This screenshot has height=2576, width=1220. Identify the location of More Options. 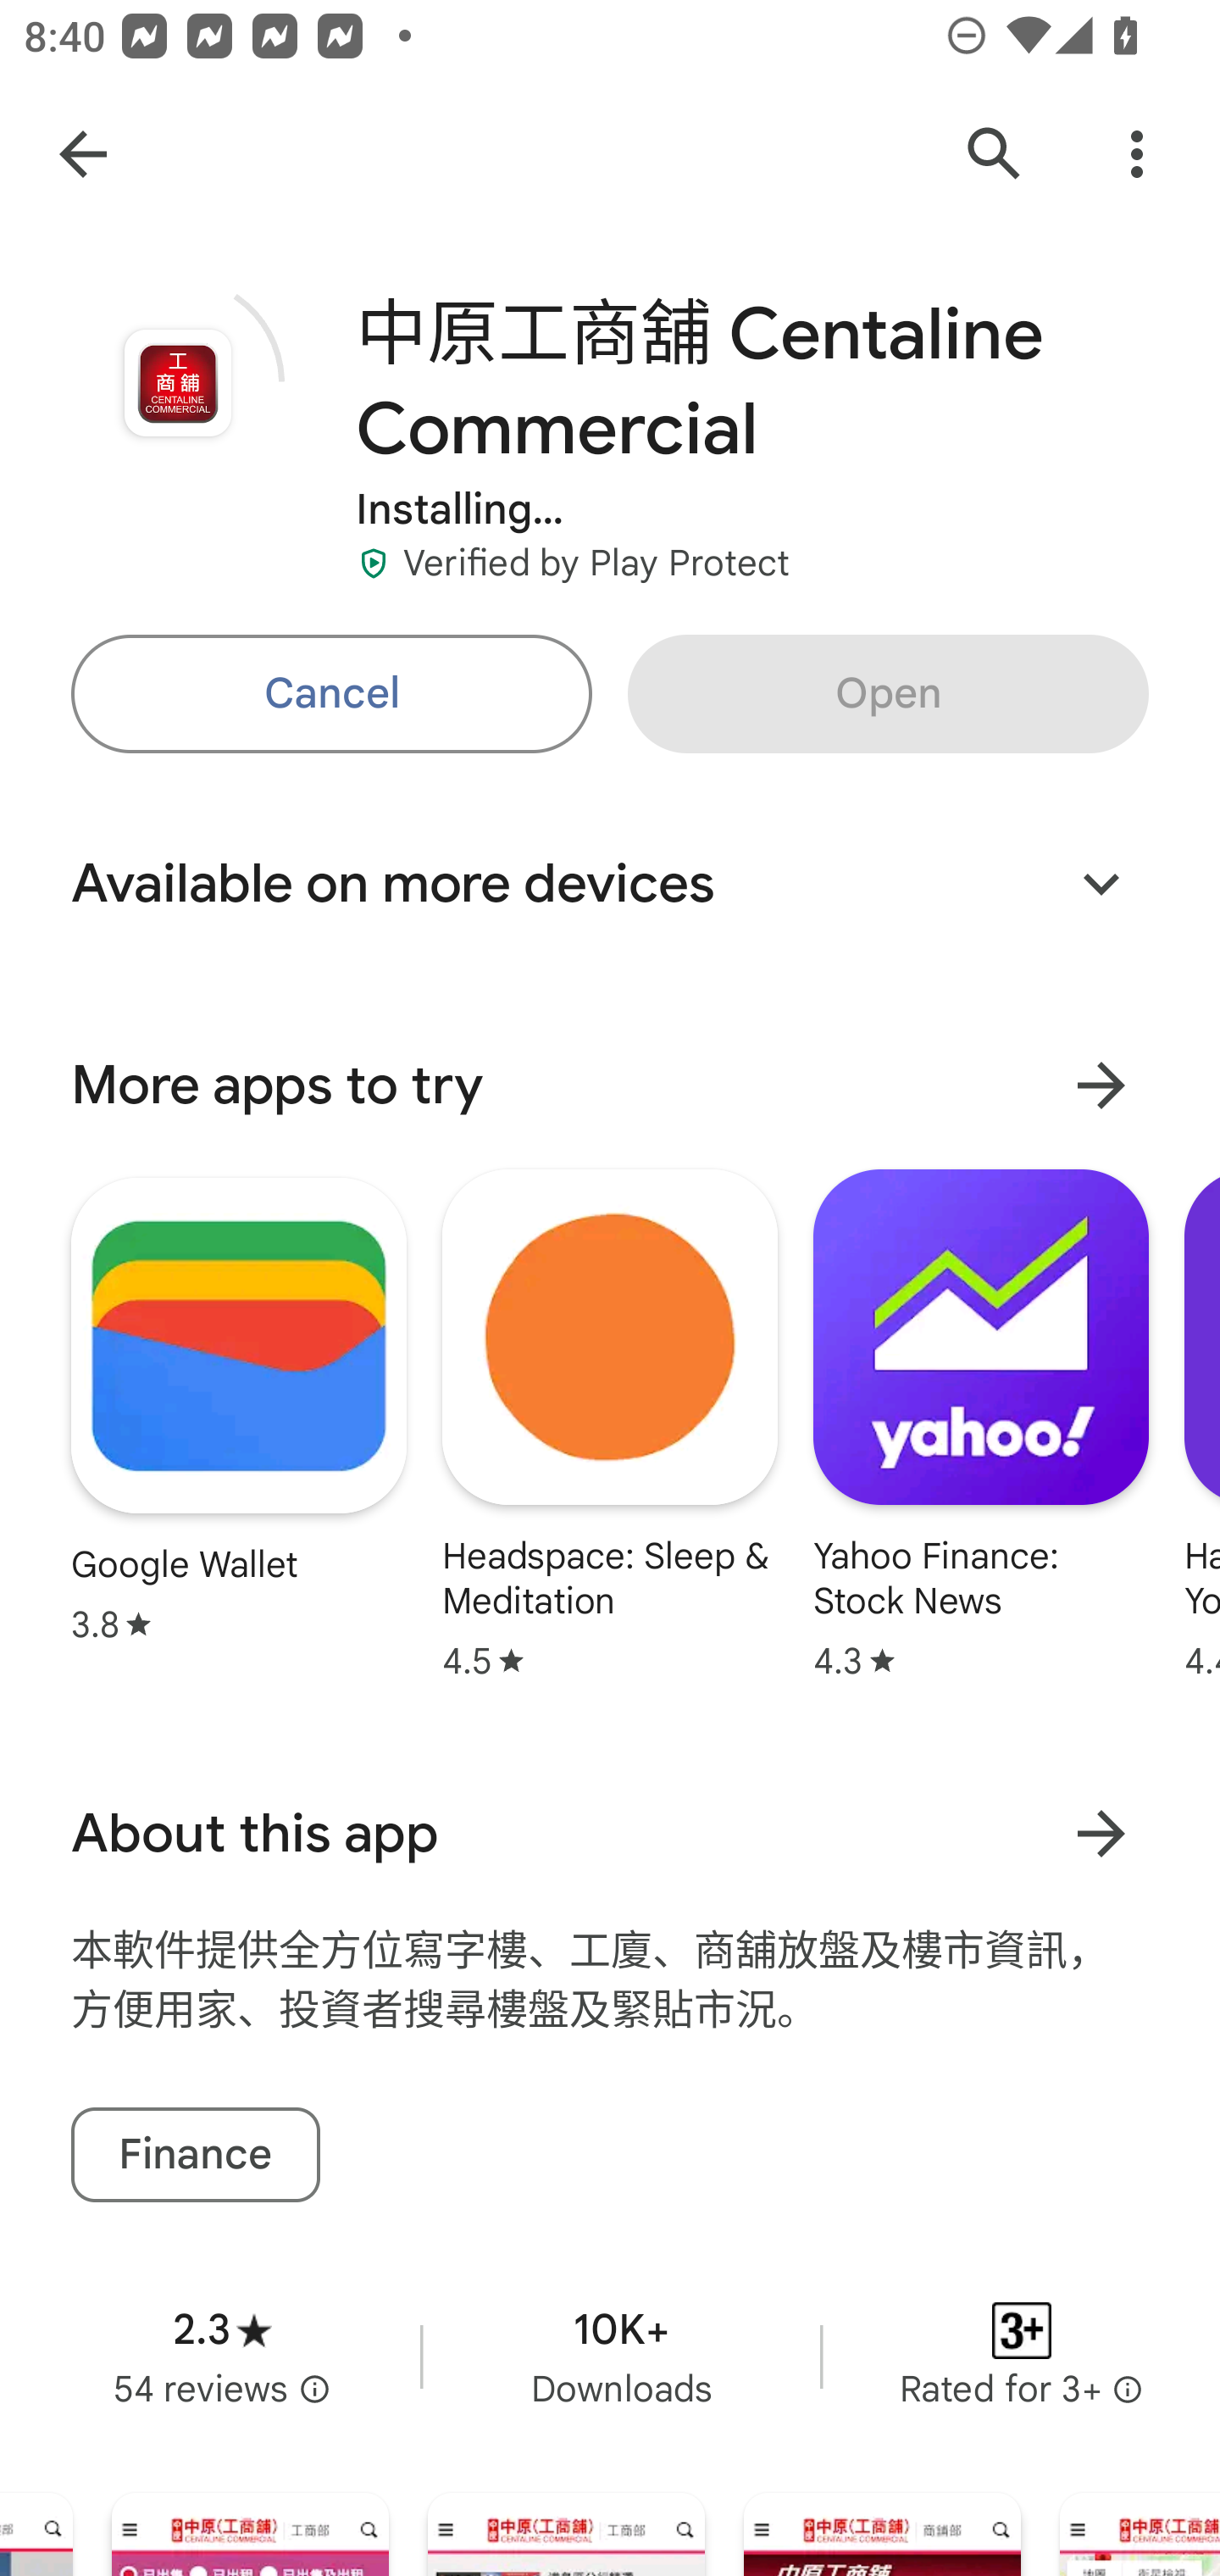
(1137, 154).